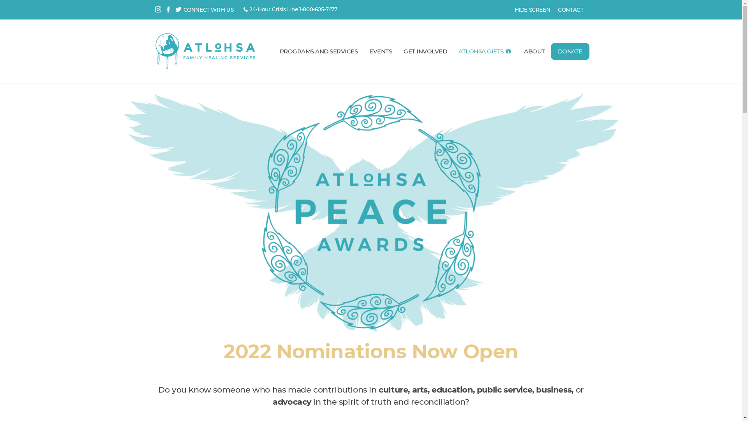 Image resolution: width=748 pixels, height=421 pixels. What do you see at coordinates (425, 51) in the screenshot?
I see `GET INVOLVED` at bounding box center [425, 51].